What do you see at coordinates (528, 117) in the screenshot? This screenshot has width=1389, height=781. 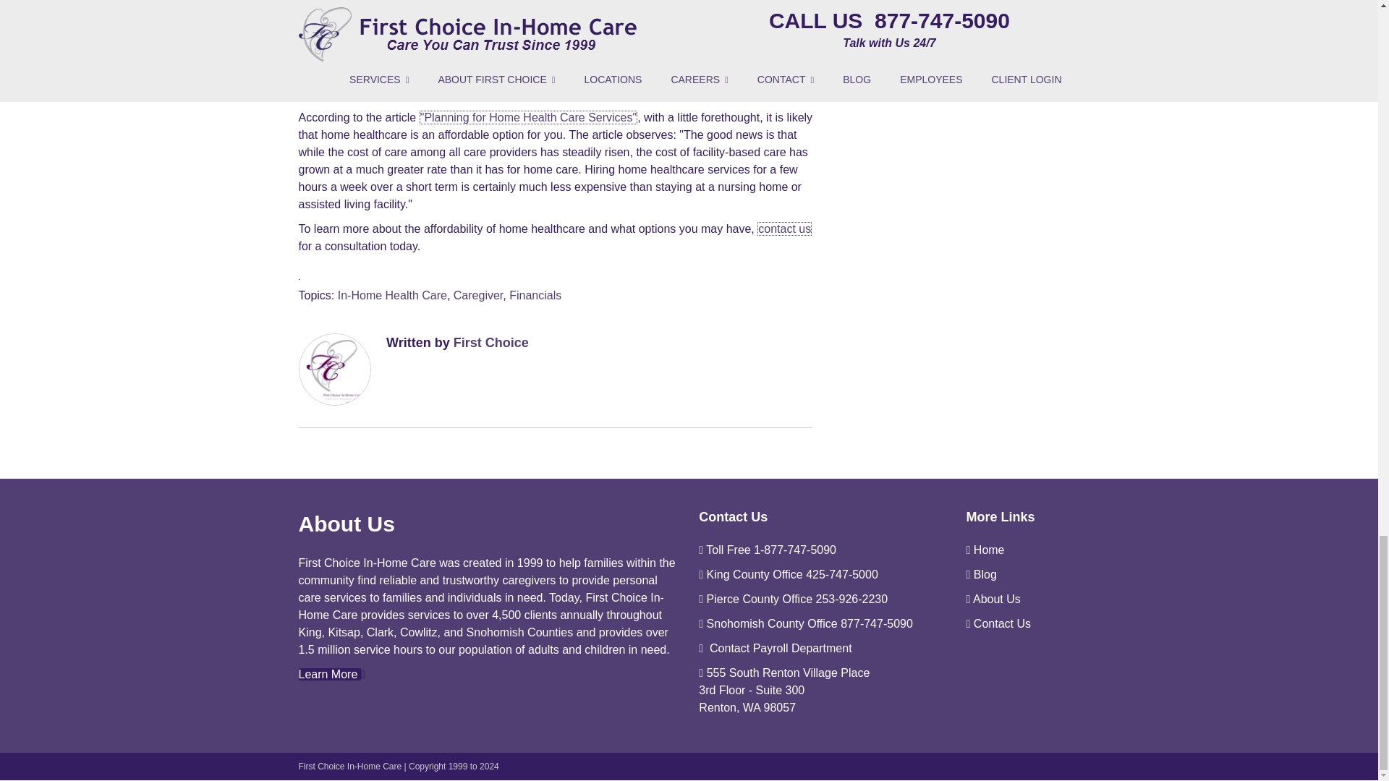 I see `"Planning for Home Health Care Services"` at bounding box center [528, 117].